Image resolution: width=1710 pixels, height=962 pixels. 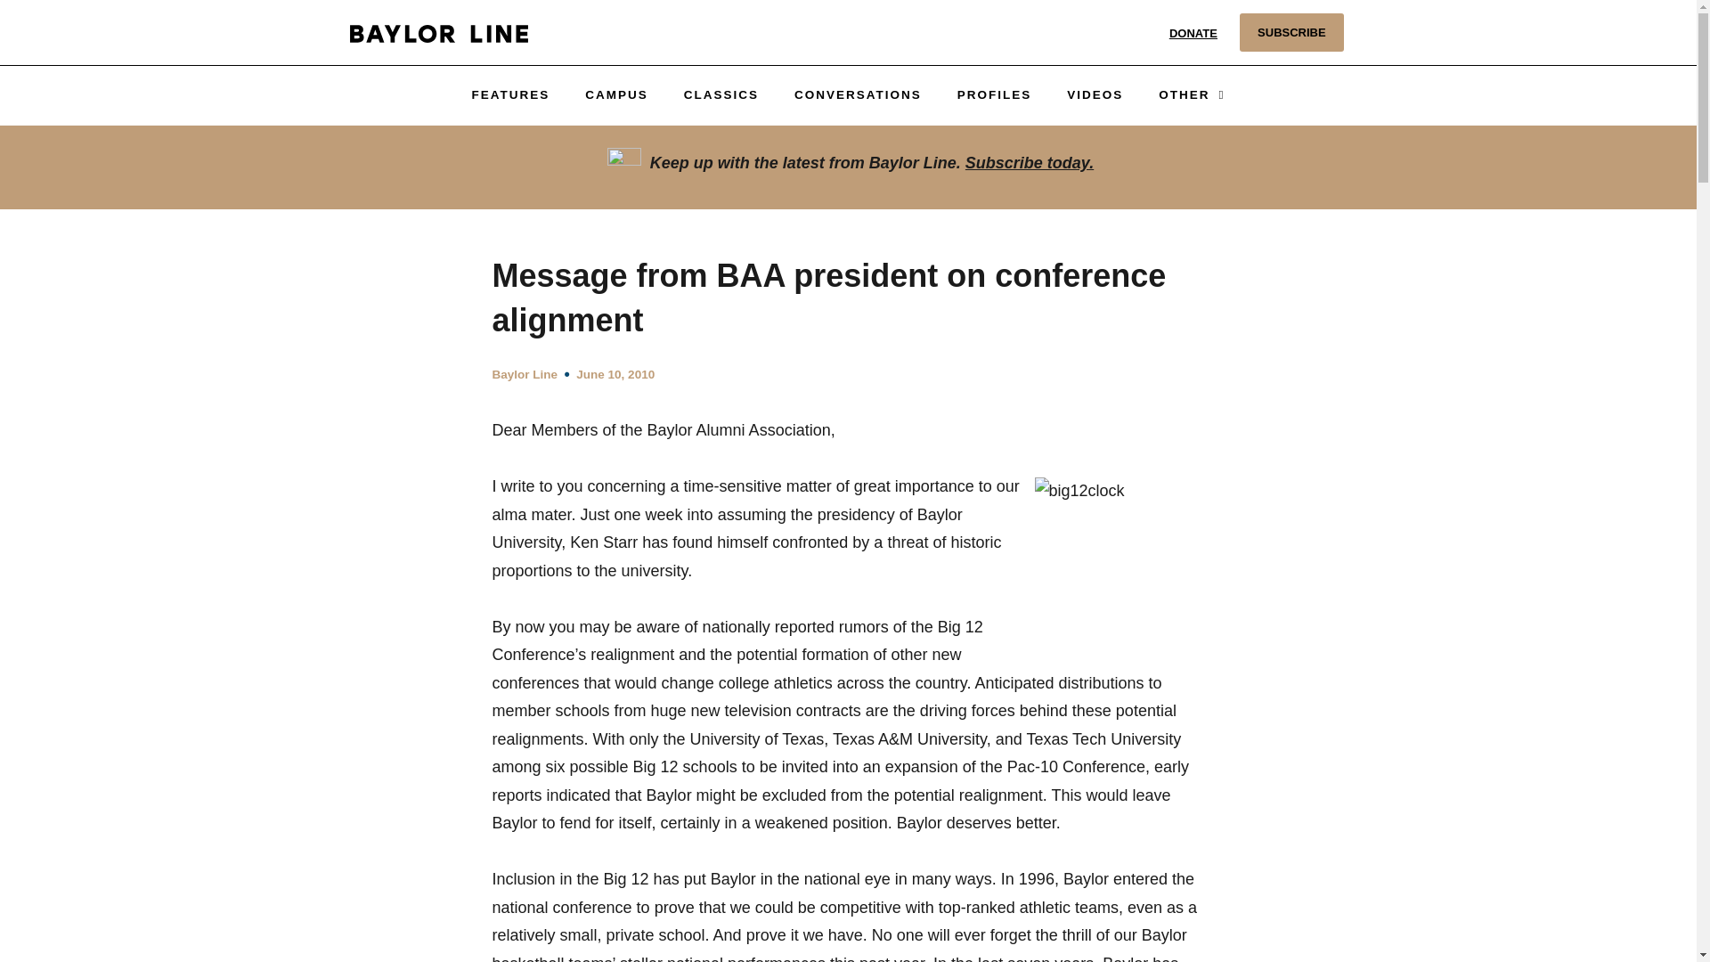 I want to click on CLASSICS, so click(x=721, y=94).